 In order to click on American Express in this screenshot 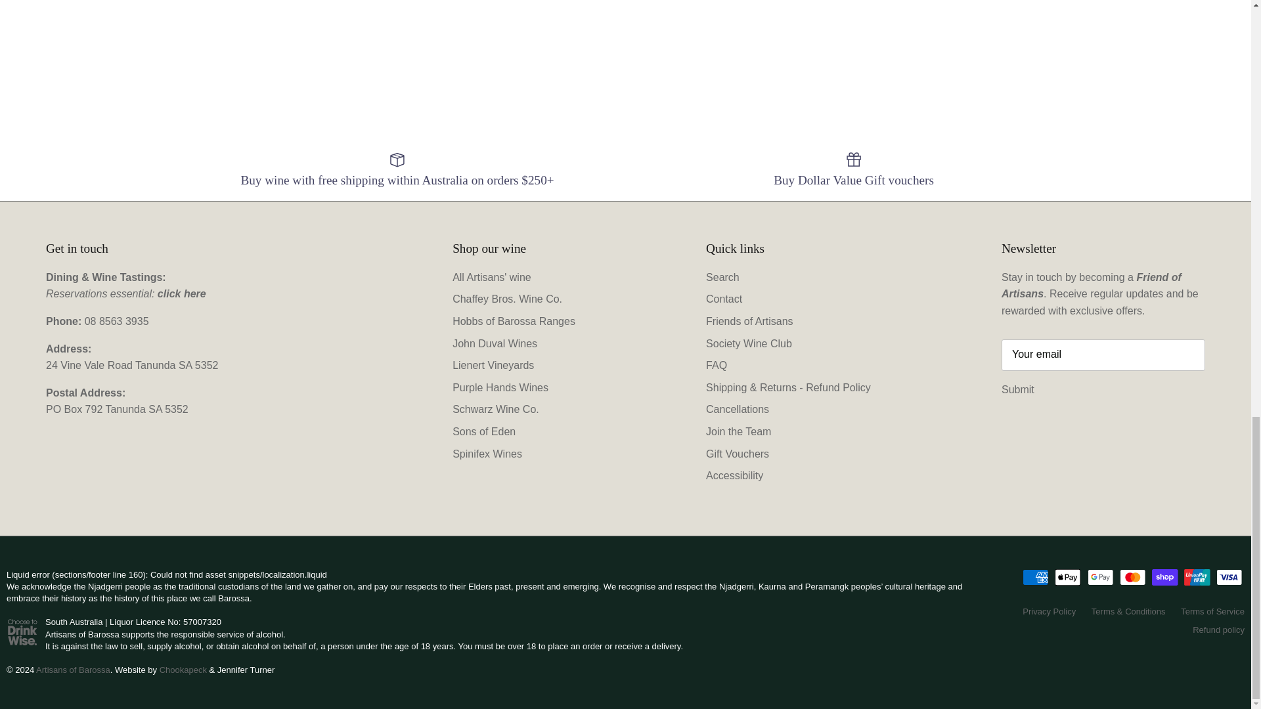, I will do `click(1036, 578)`.